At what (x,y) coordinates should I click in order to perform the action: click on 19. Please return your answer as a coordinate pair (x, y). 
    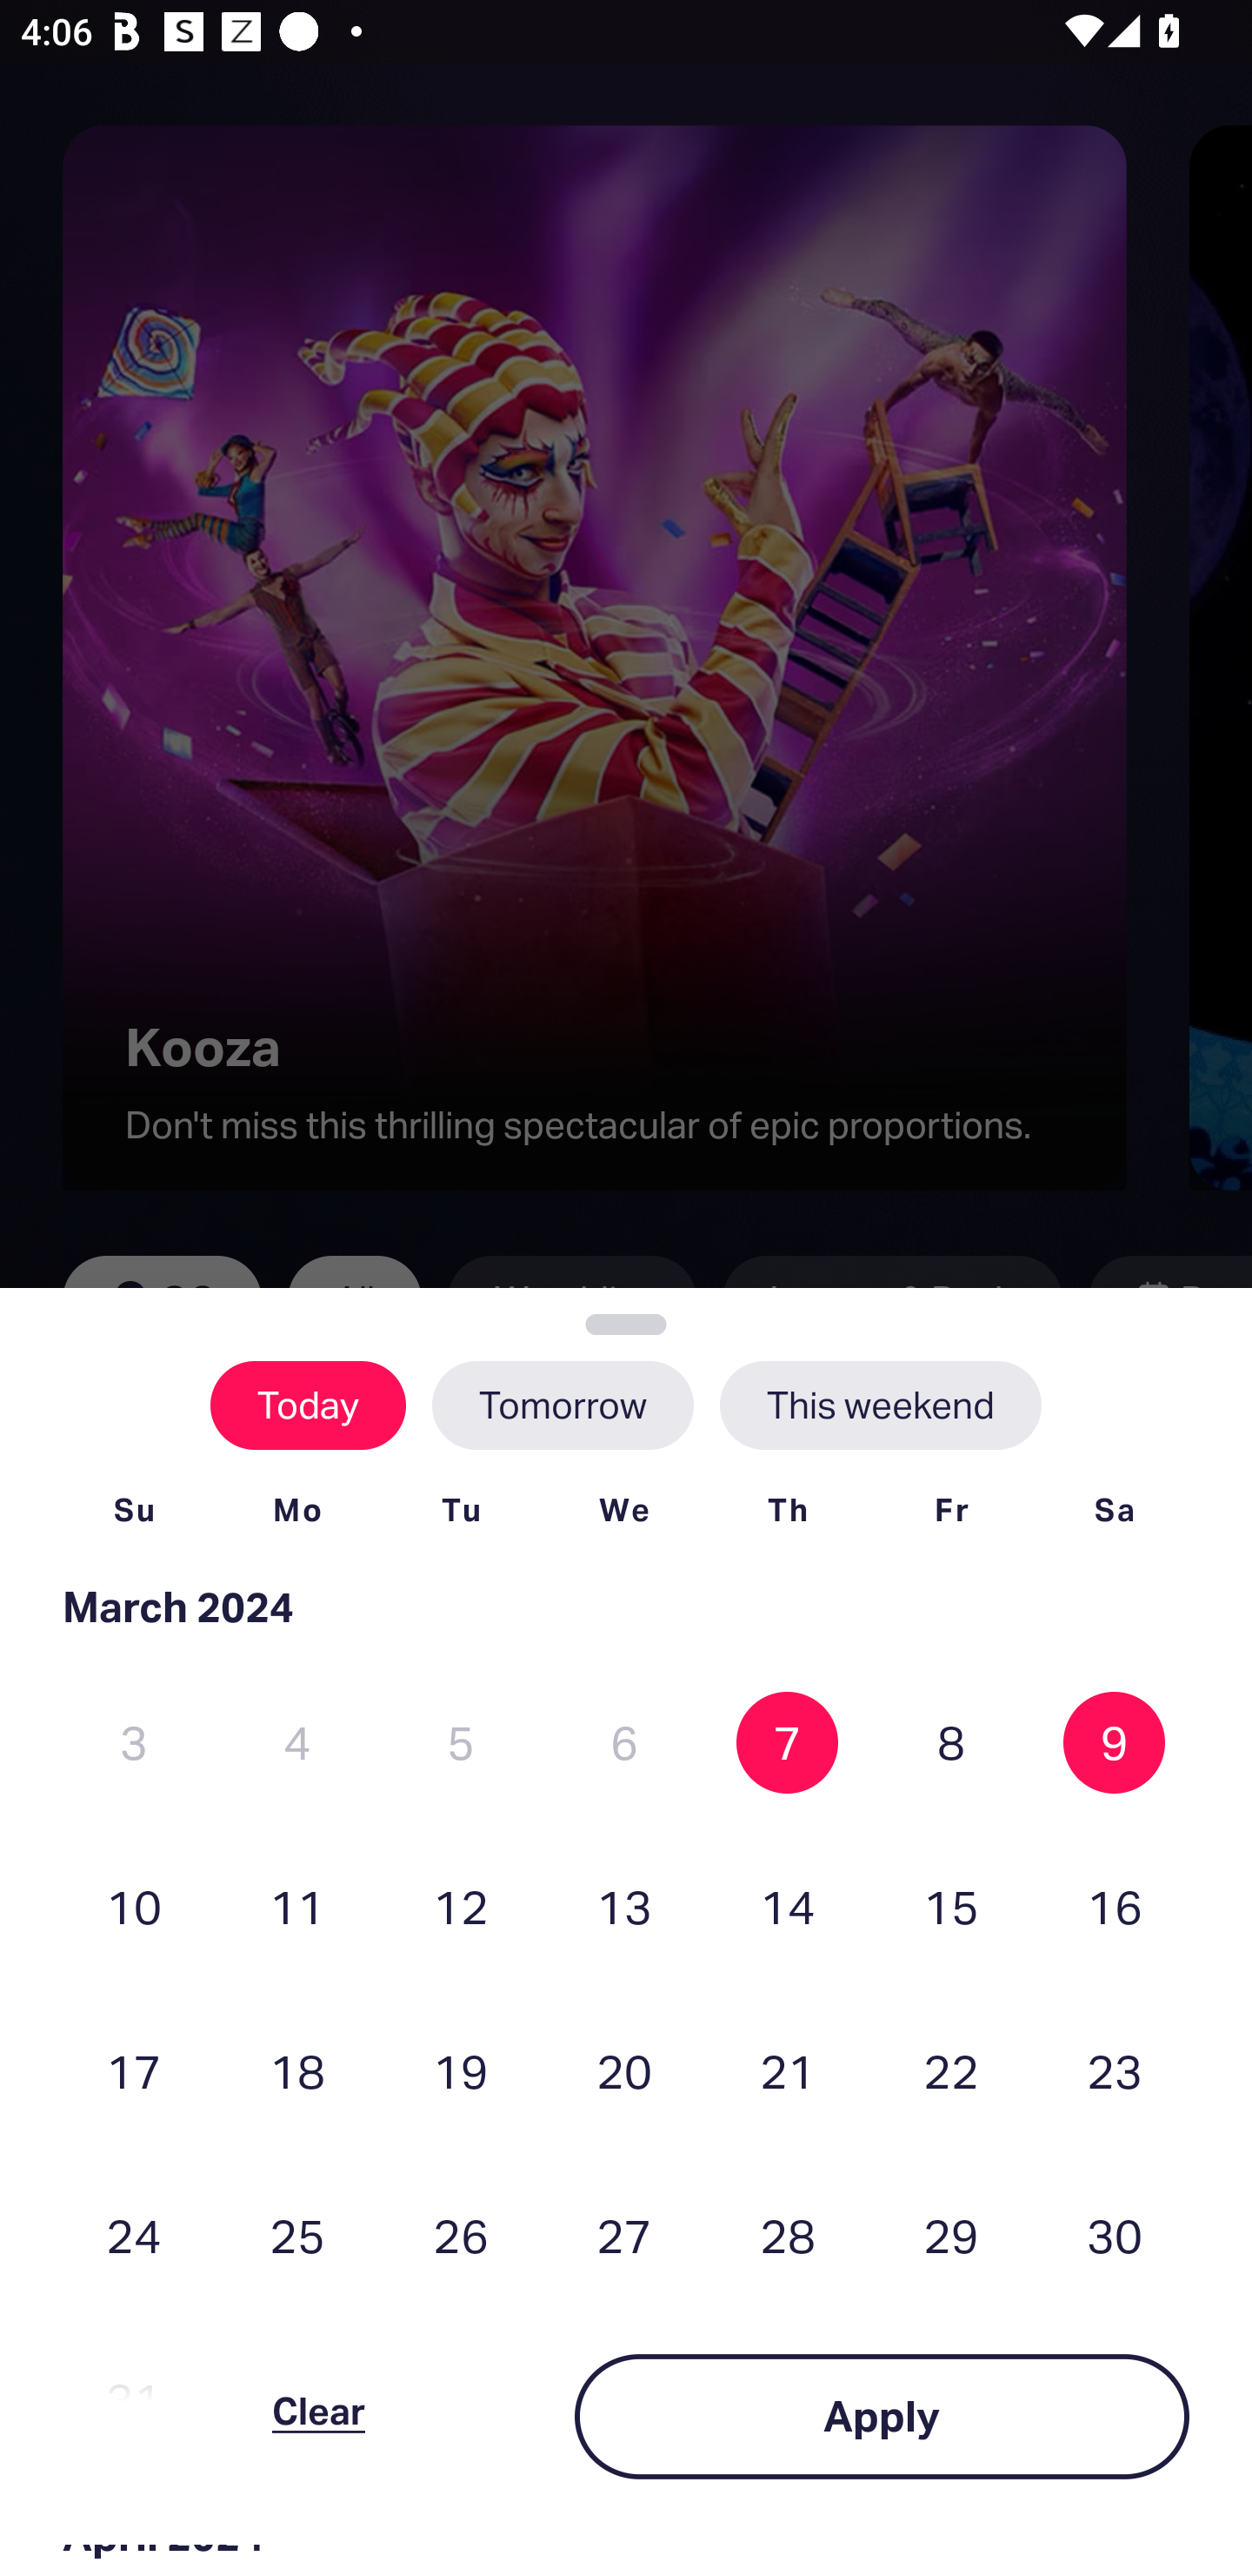
    Looking at the image, I should click on (461, 2070).